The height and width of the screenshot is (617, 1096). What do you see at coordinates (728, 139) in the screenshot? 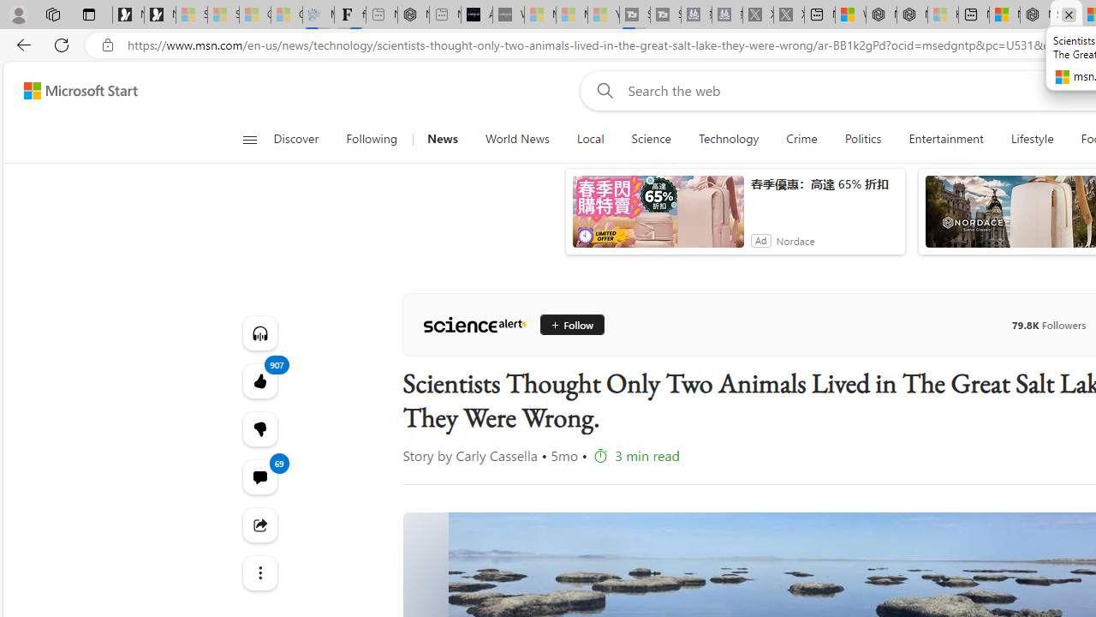
I see `Technology` at bounding box center [728, 139].